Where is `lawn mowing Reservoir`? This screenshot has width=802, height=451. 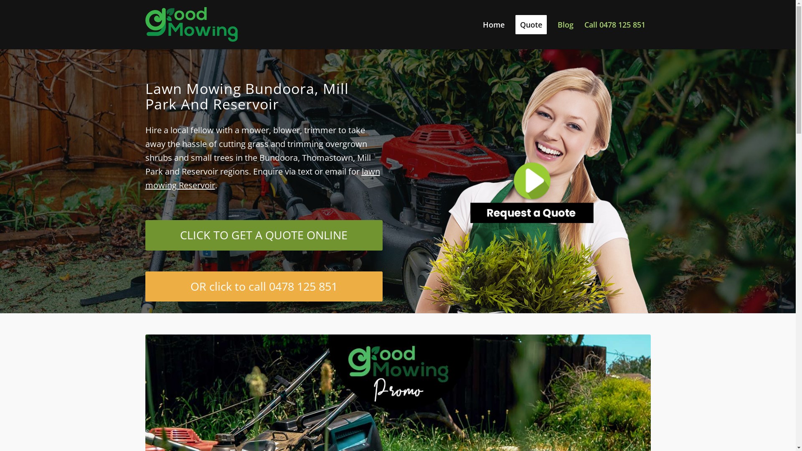
lawn mowing Reservoir is located at coordinates (263, 178).